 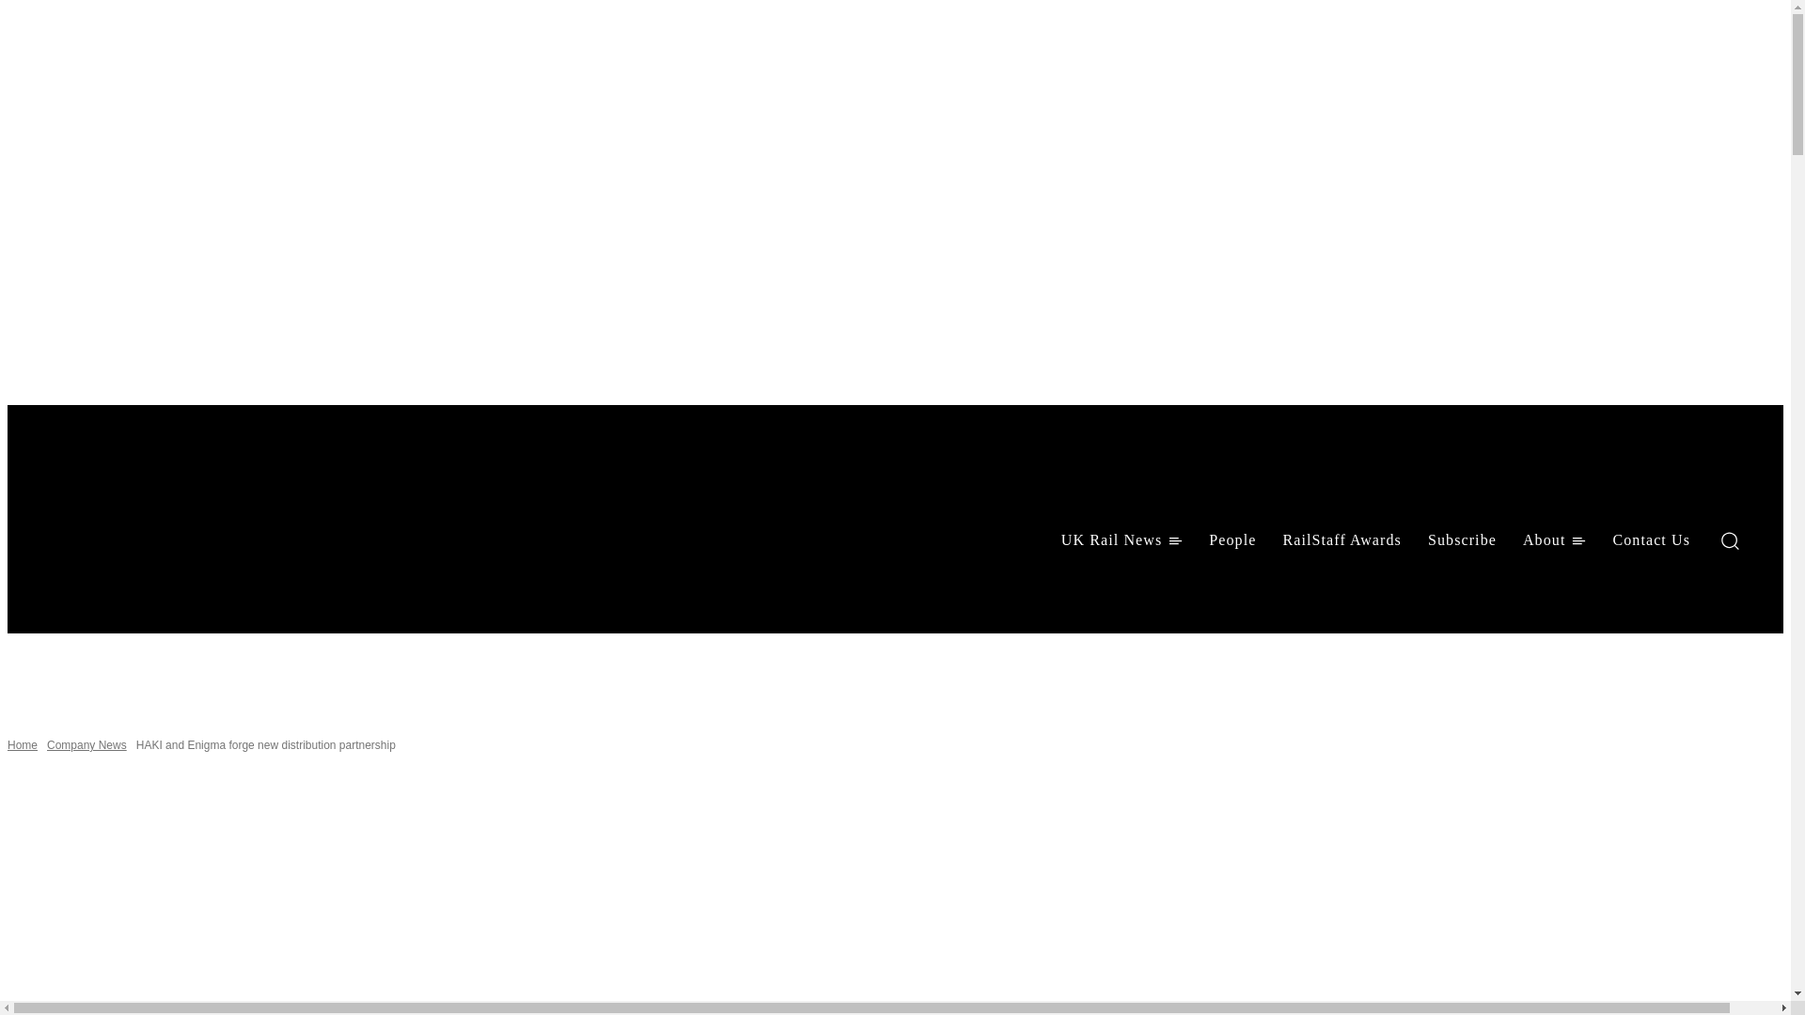 What do you see at coordinates (152, 590) in the screenshot?
I see `Twitter` at bounding box center [152, 590].